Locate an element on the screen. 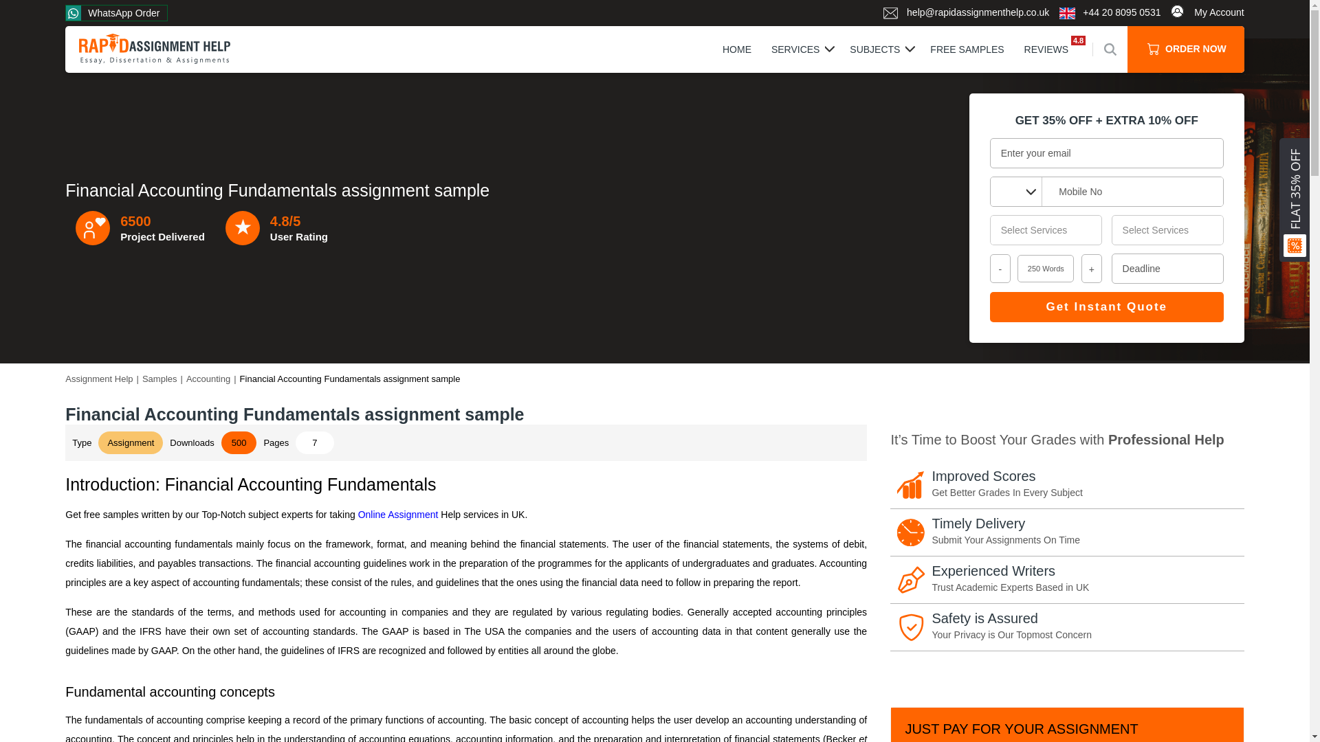 Image resolution: width=1320 pixels, height=742 pixels. Email Id is located at coordinates (1107, 153).